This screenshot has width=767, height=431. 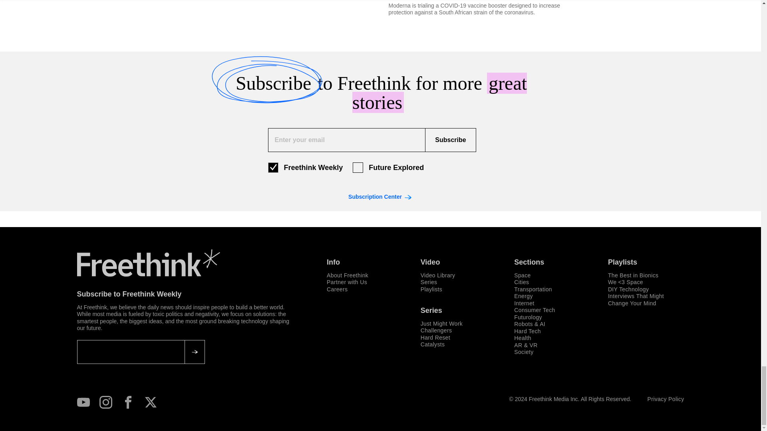 I want to click on Subscribe, so click(x=450, y=140).